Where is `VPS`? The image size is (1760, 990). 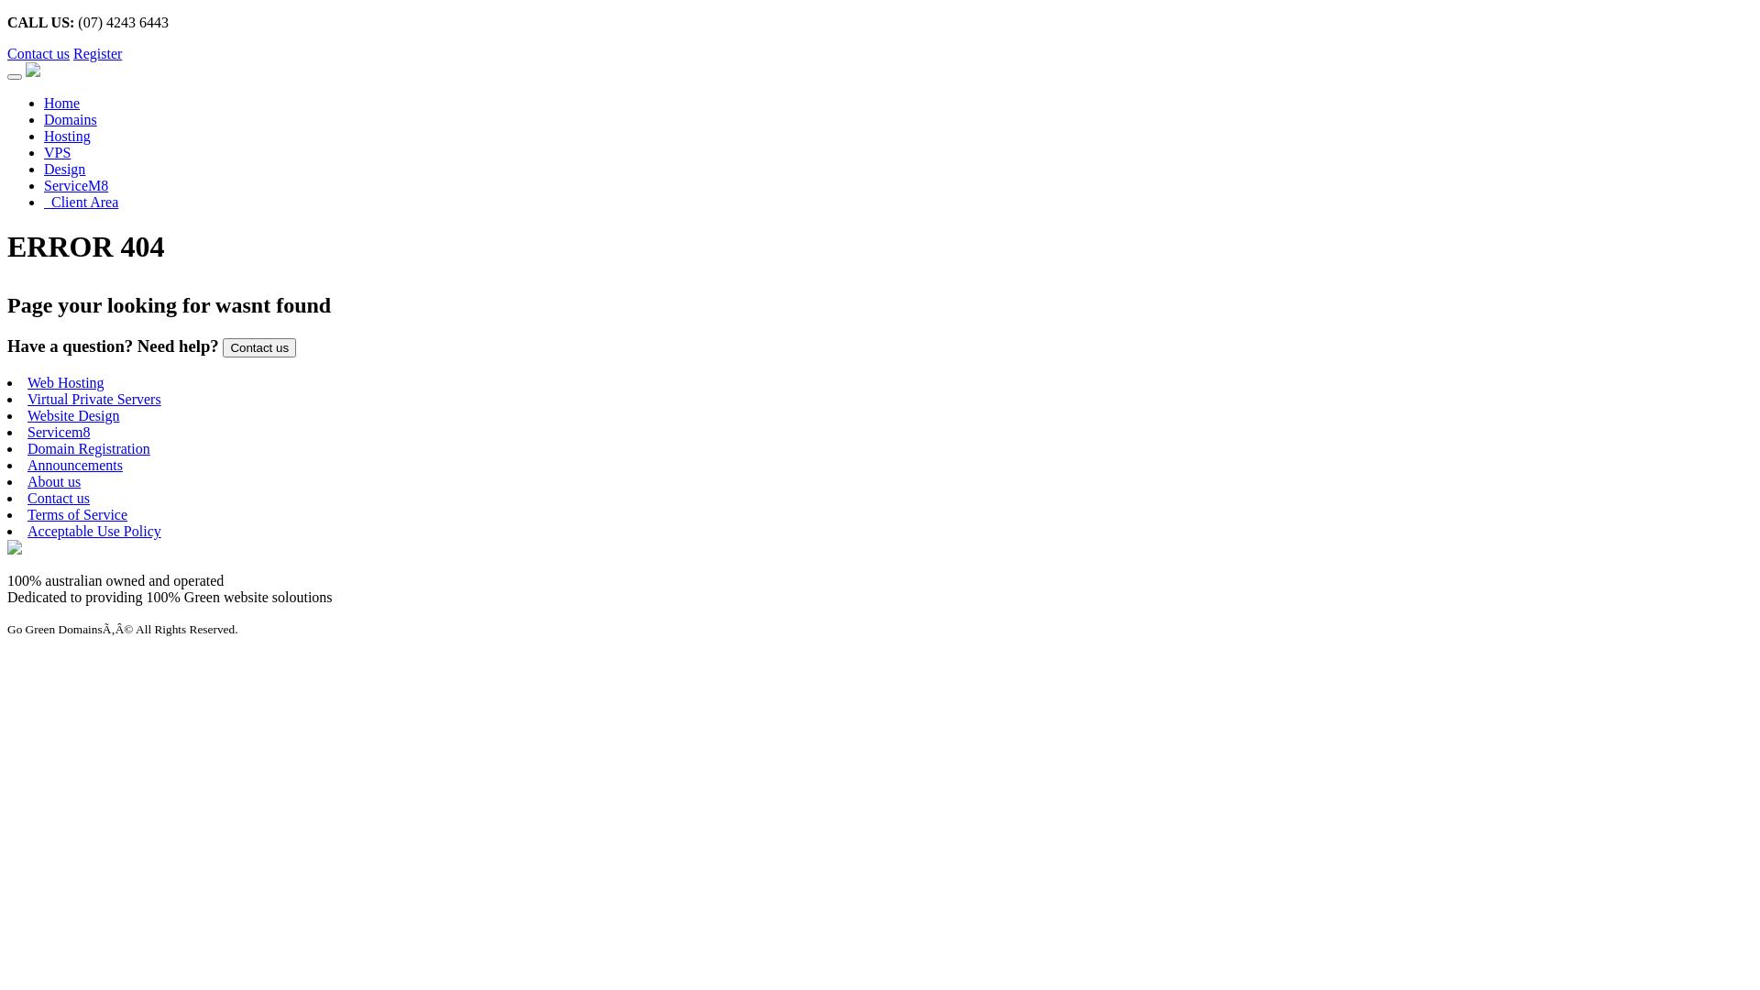 VPS is located at coordinates (57, 152).